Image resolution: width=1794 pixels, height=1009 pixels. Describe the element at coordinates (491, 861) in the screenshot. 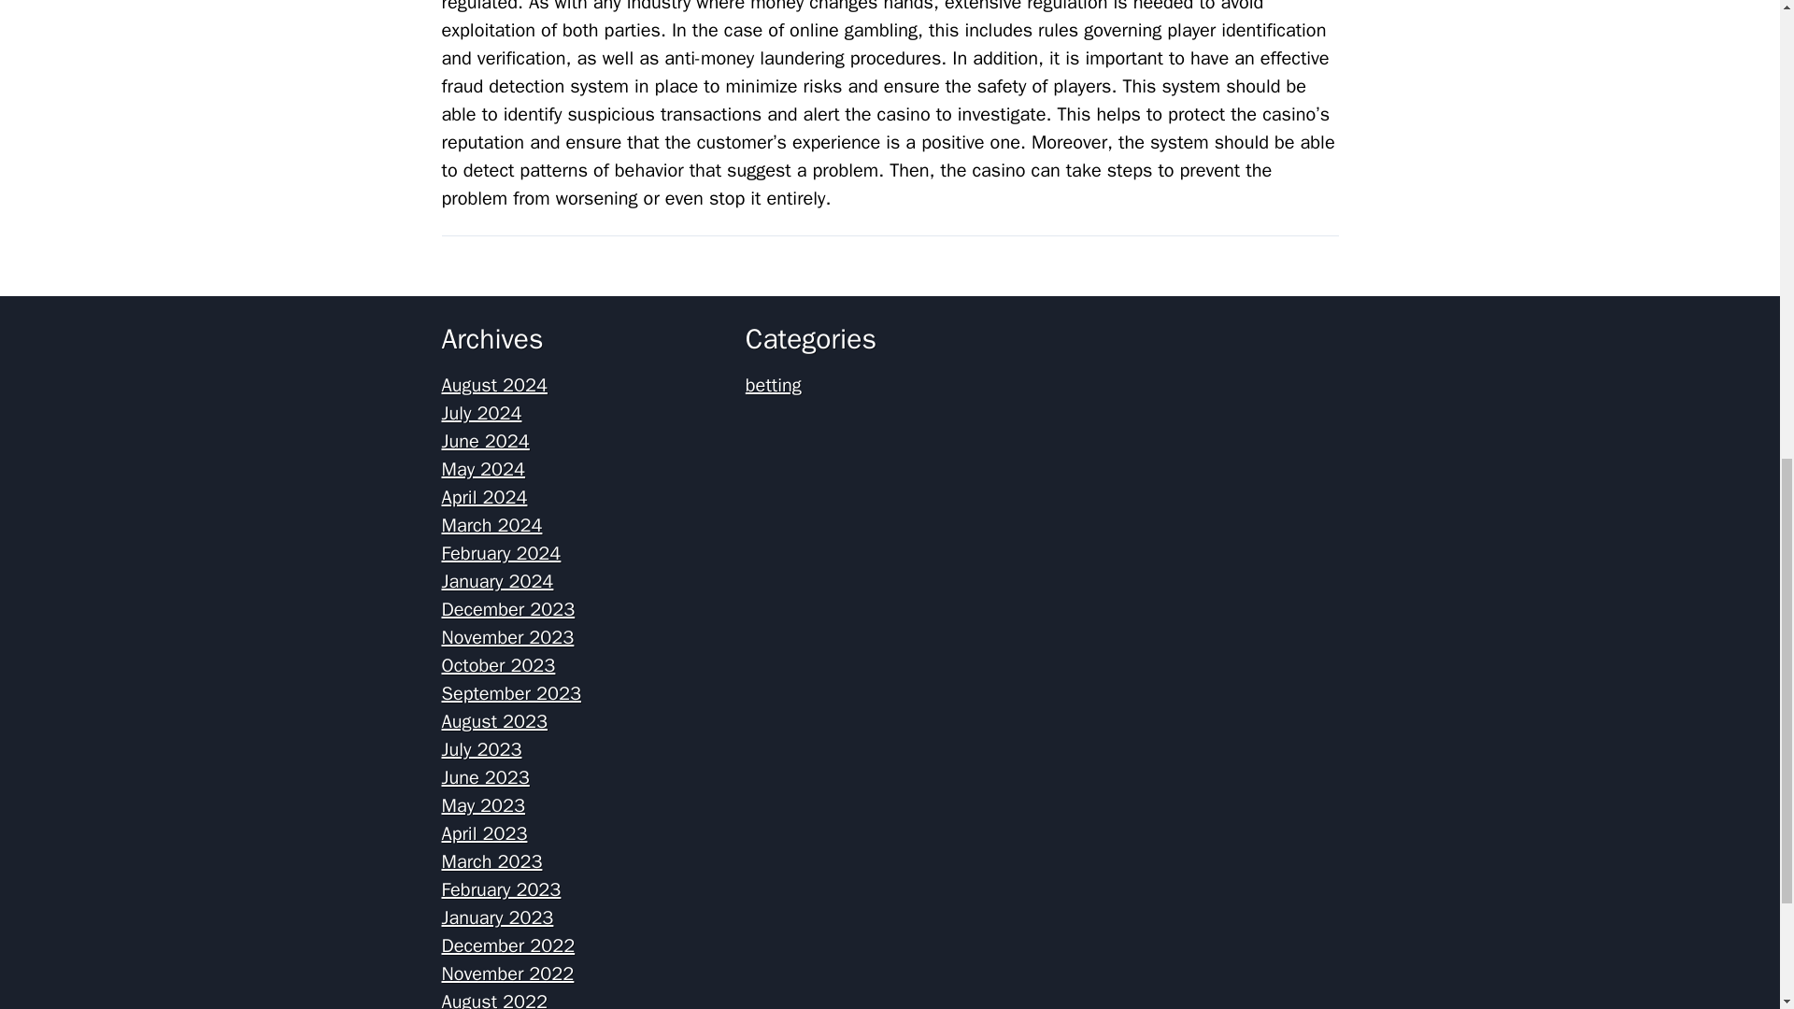

I see `March 2023` at that location.